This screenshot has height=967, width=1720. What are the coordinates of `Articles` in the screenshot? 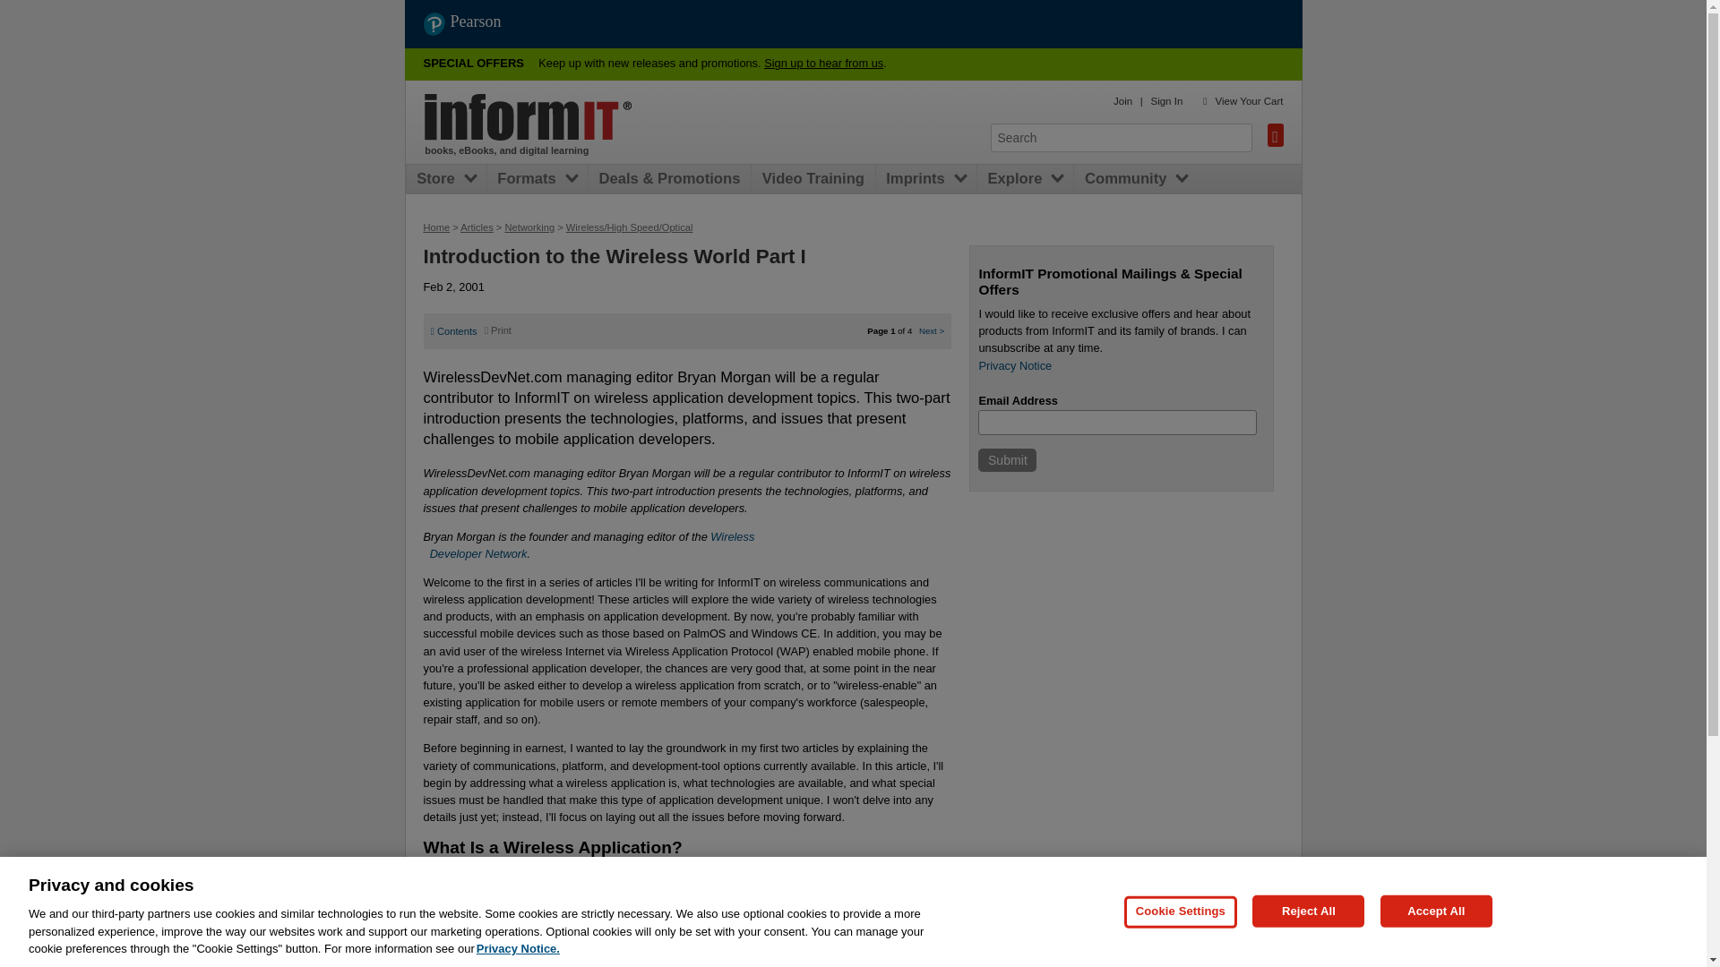 It's located at (477, 227).